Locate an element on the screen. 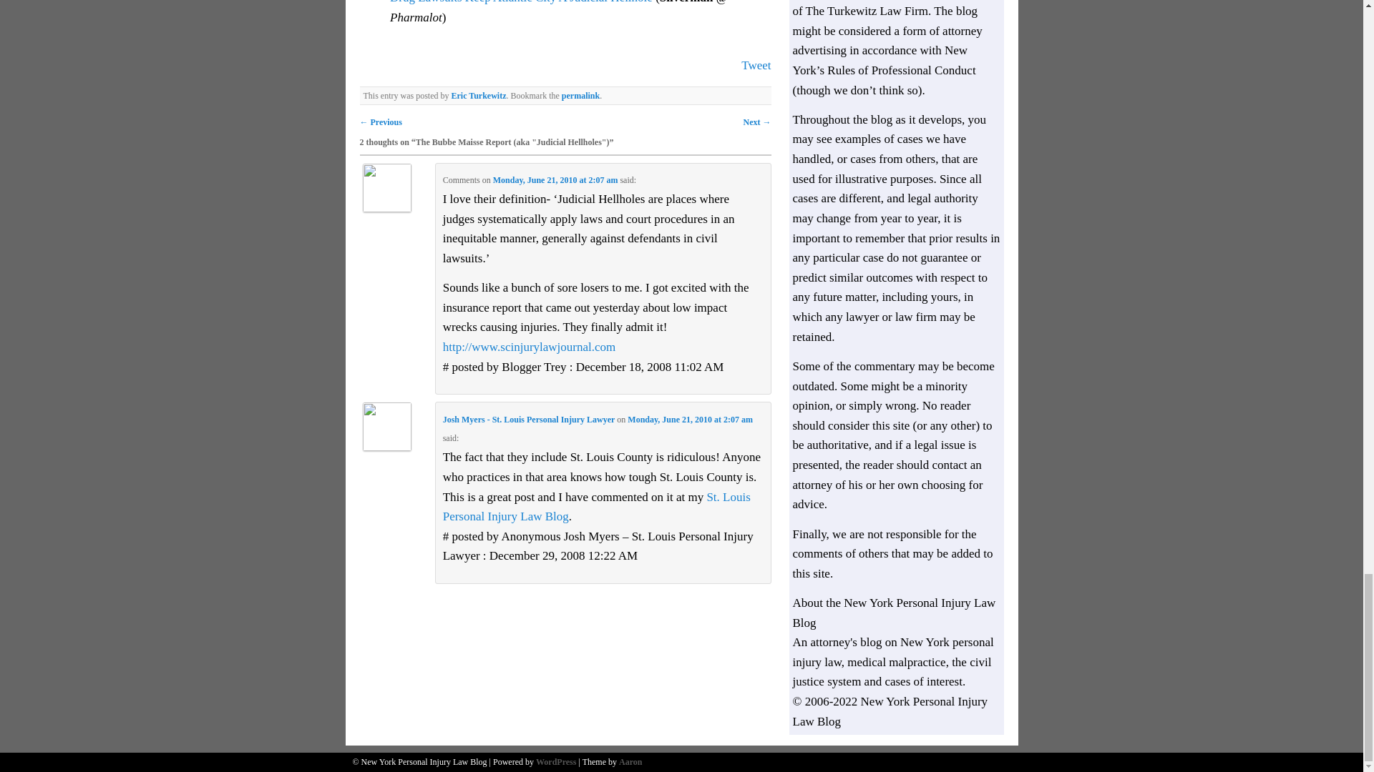 This screenshot has height=772, width=1374. Monday, June 21, 2010 at 2:07 am is located at coordinates (690, 419).